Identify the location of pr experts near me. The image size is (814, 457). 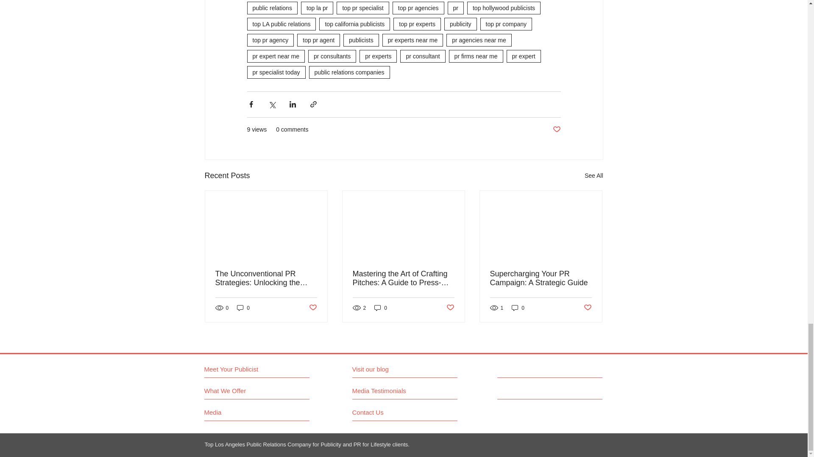
(413, 40).